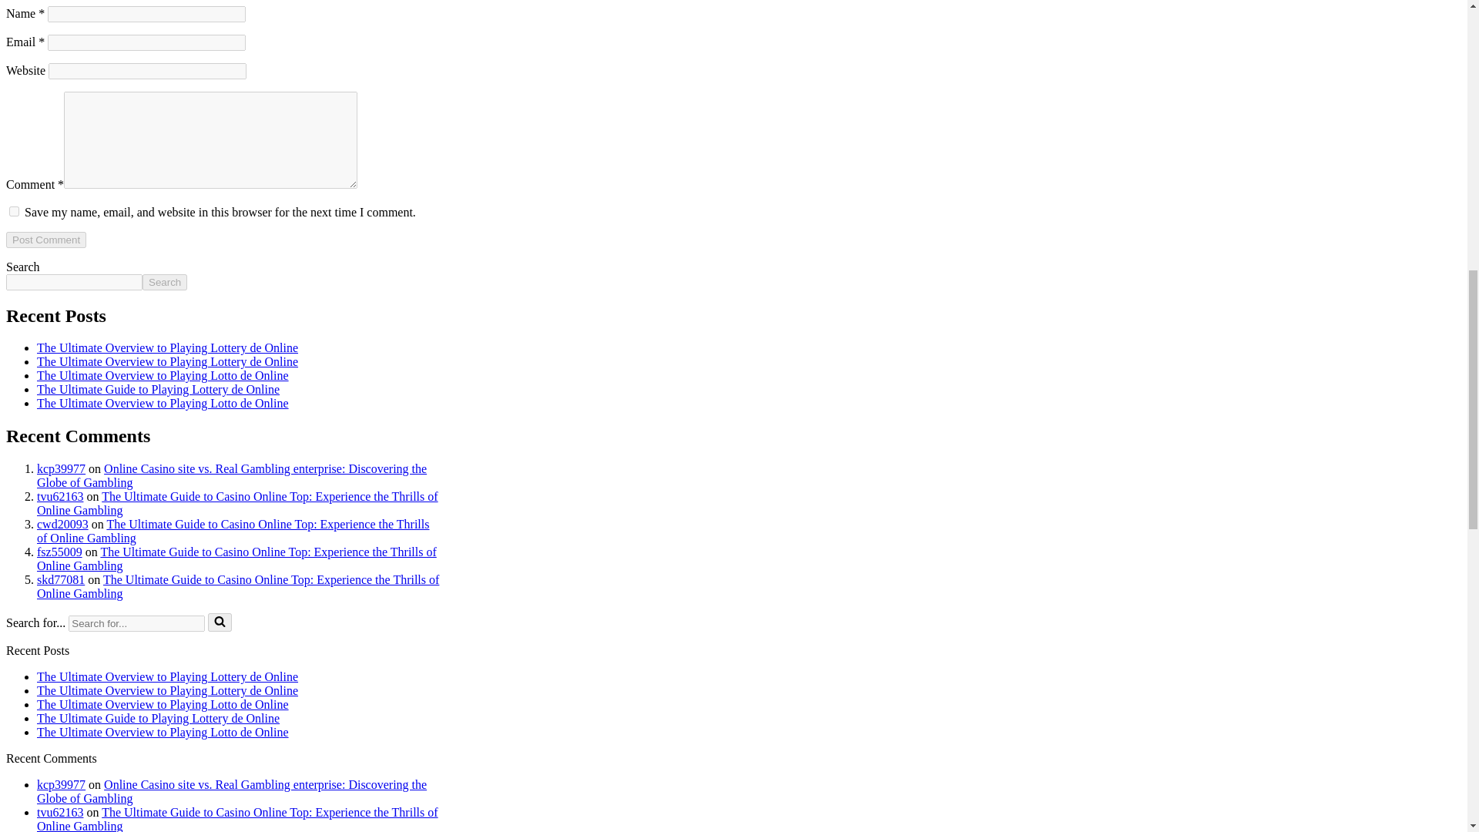  What do you see at coordinates (45, 240) in the screenshot?
I see `Post Comment` at bounding box center [45, 240].